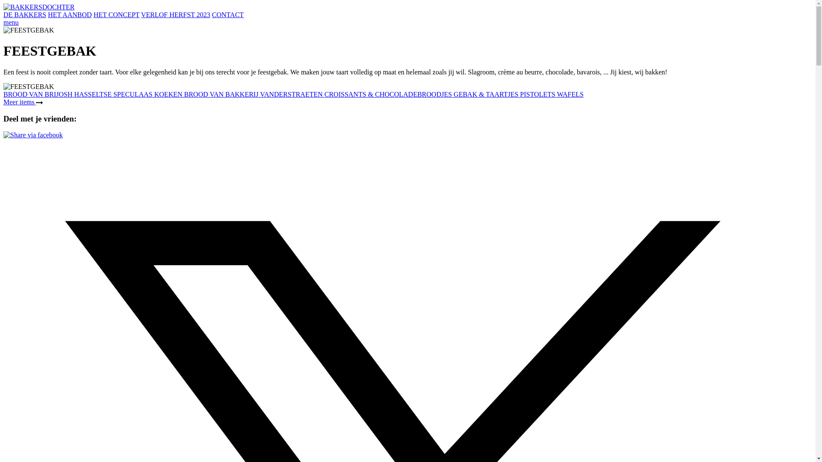 The image size is (822, 462). Describe the element at coordinates (570, 94) in the screenshot. I see `WAFELS` at that location.